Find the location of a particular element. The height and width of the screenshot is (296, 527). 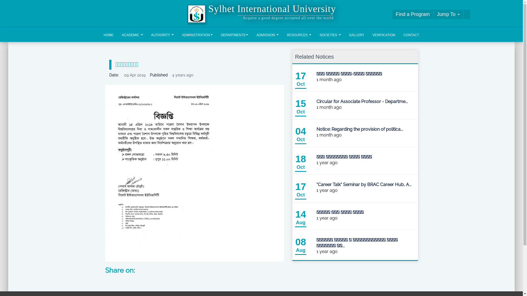

ADMISSION is located at coordinates (267, 35).